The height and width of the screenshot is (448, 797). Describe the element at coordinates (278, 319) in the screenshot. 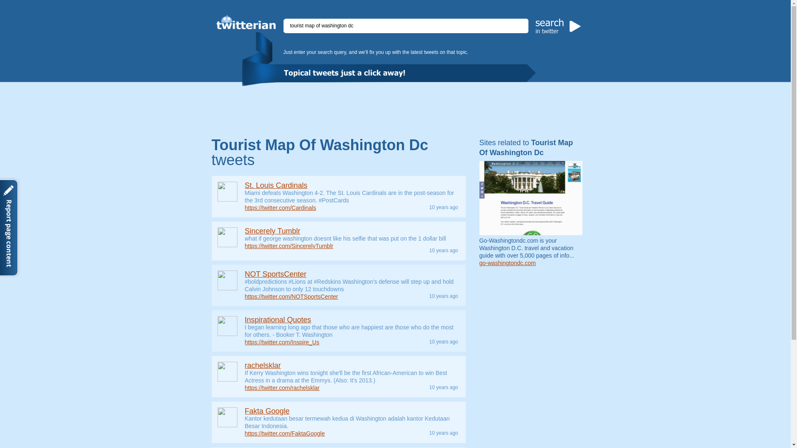

I see `Inspirational Quotes` at that location.